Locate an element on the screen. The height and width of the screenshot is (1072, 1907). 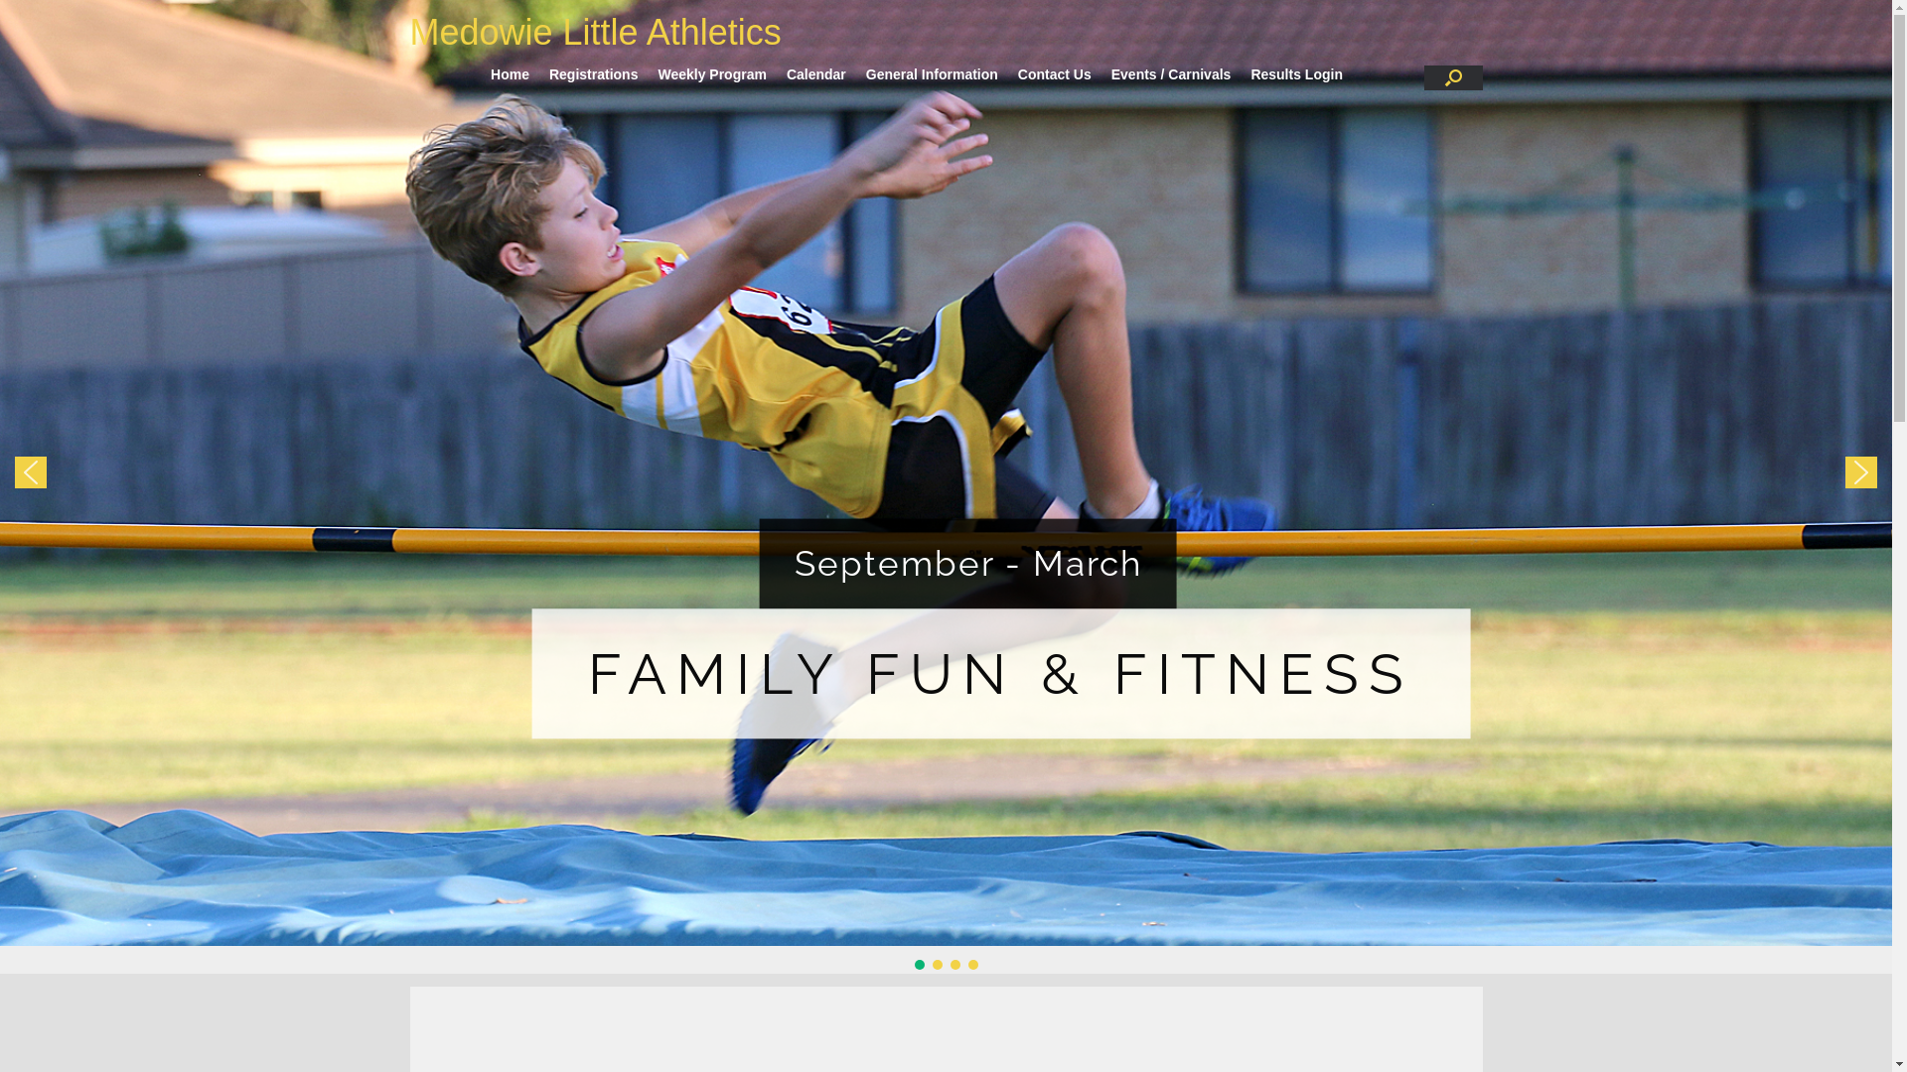
Results Login is located at coordinates (1297, 74).